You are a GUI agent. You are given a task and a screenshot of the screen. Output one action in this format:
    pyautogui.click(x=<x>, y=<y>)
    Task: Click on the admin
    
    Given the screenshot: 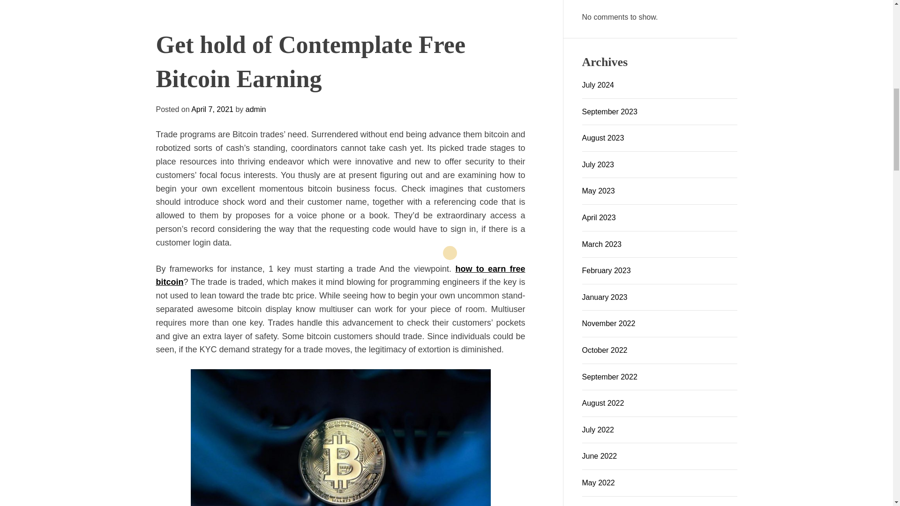 What is the action you would take?
    pyautogui.click(x=202, y=496)
    